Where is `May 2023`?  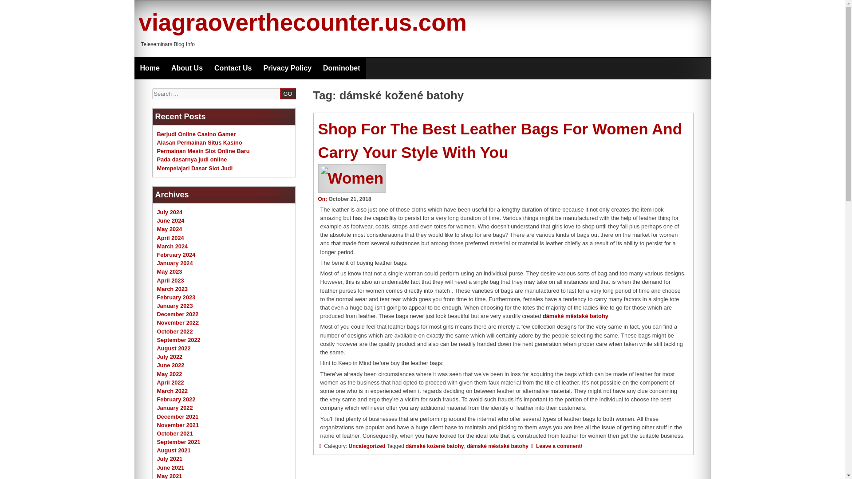
May 2023 is located at coordinates (170, 271).